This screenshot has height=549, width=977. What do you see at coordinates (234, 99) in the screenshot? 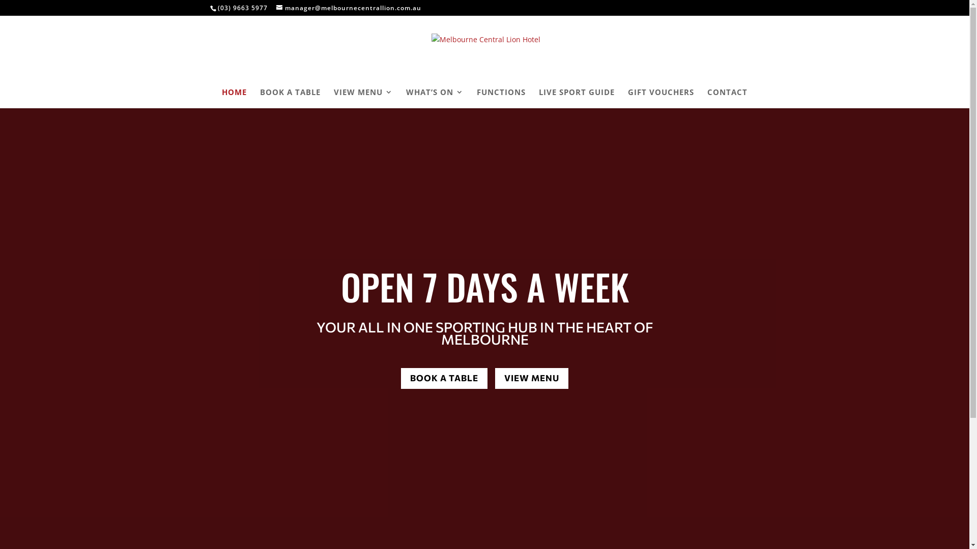
I see `HOME` at bounding box center [234, 99].